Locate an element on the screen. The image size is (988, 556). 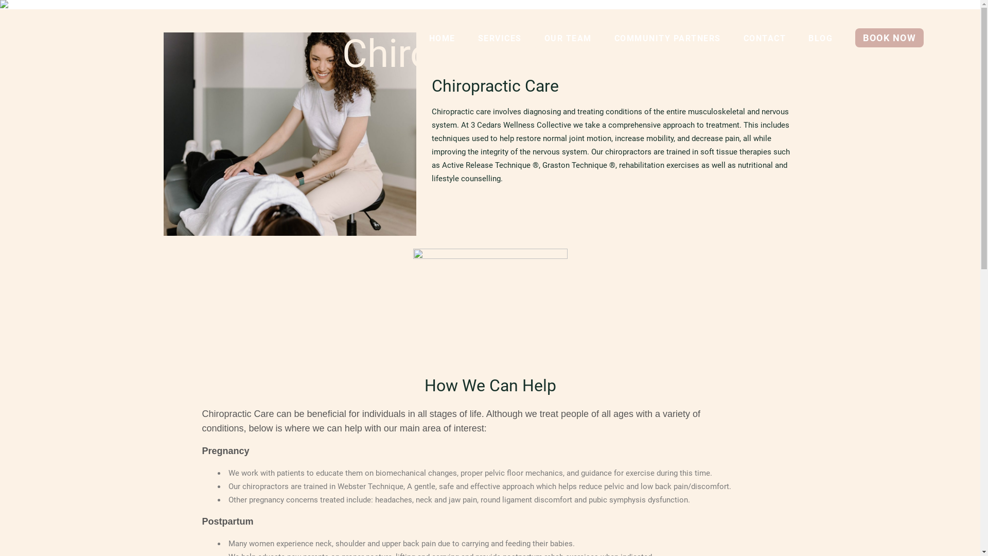
SERVICES is located at coordinates (500, 39).